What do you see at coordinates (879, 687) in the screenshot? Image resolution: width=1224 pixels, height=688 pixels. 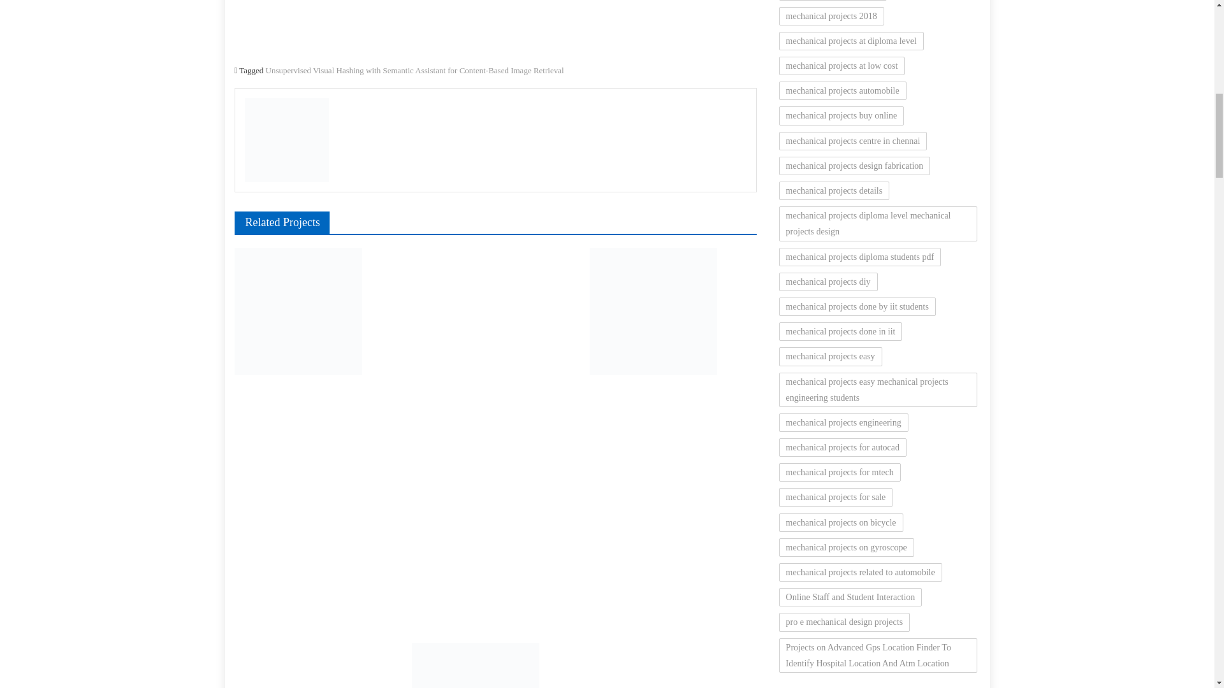 I see `Advertisement` at bounding box center [879, 687].